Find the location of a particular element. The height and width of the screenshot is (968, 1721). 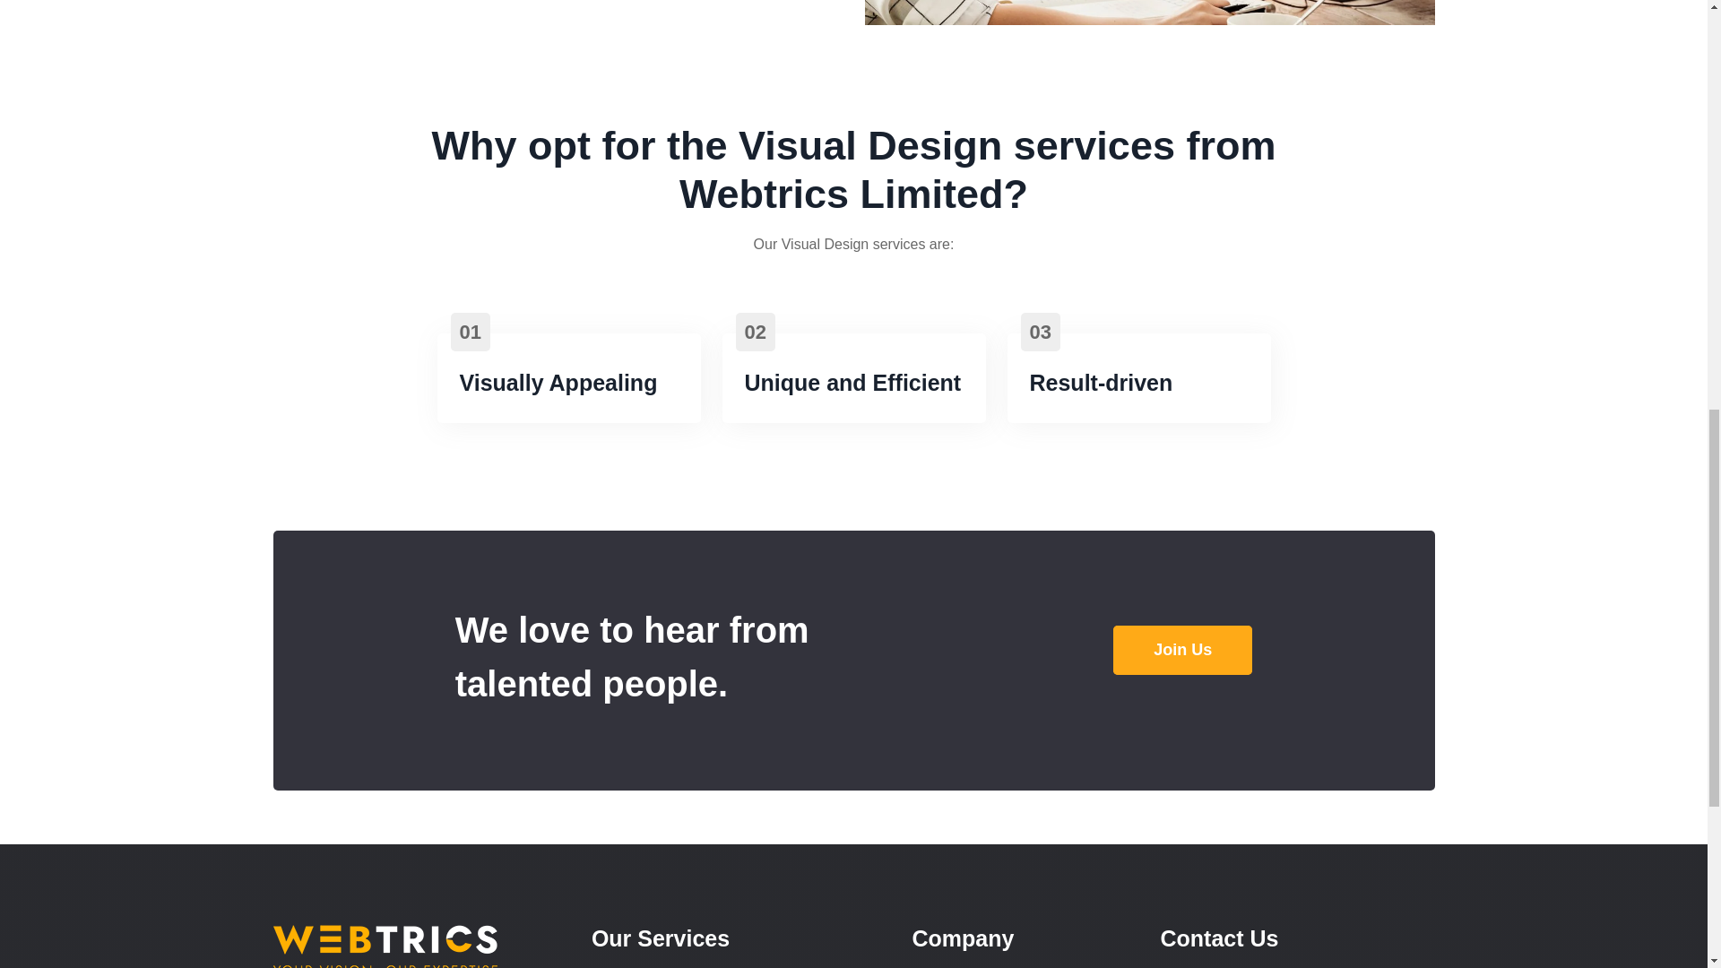

Join Us is located at coordinates (1183, 649).